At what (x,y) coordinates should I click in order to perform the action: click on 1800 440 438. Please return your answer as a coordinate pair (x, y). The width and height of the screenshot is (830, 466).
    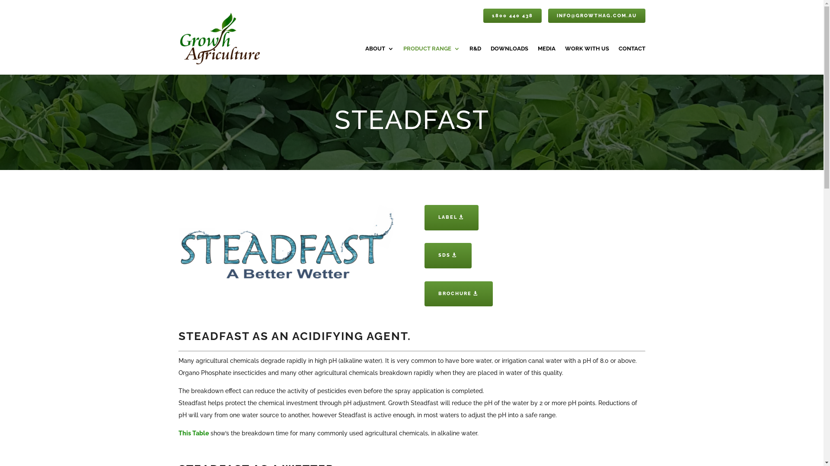
    Looking at the image, I should click on (513, 16).